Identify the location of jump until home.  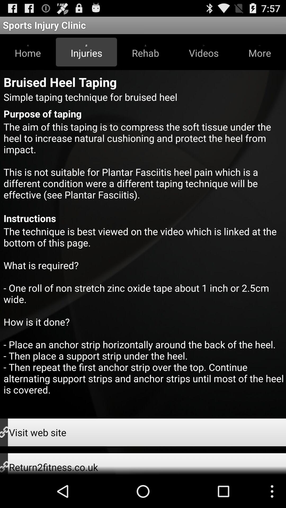
(28, 52).